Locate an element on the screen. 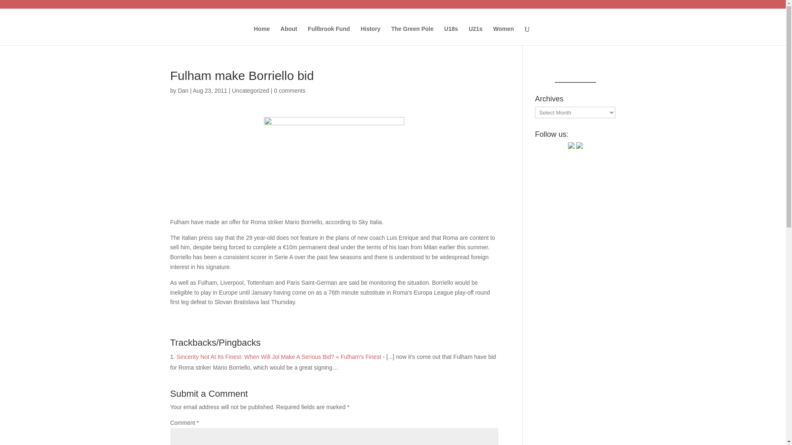  Fullbrook Fund is located at coordinates (329, 35).